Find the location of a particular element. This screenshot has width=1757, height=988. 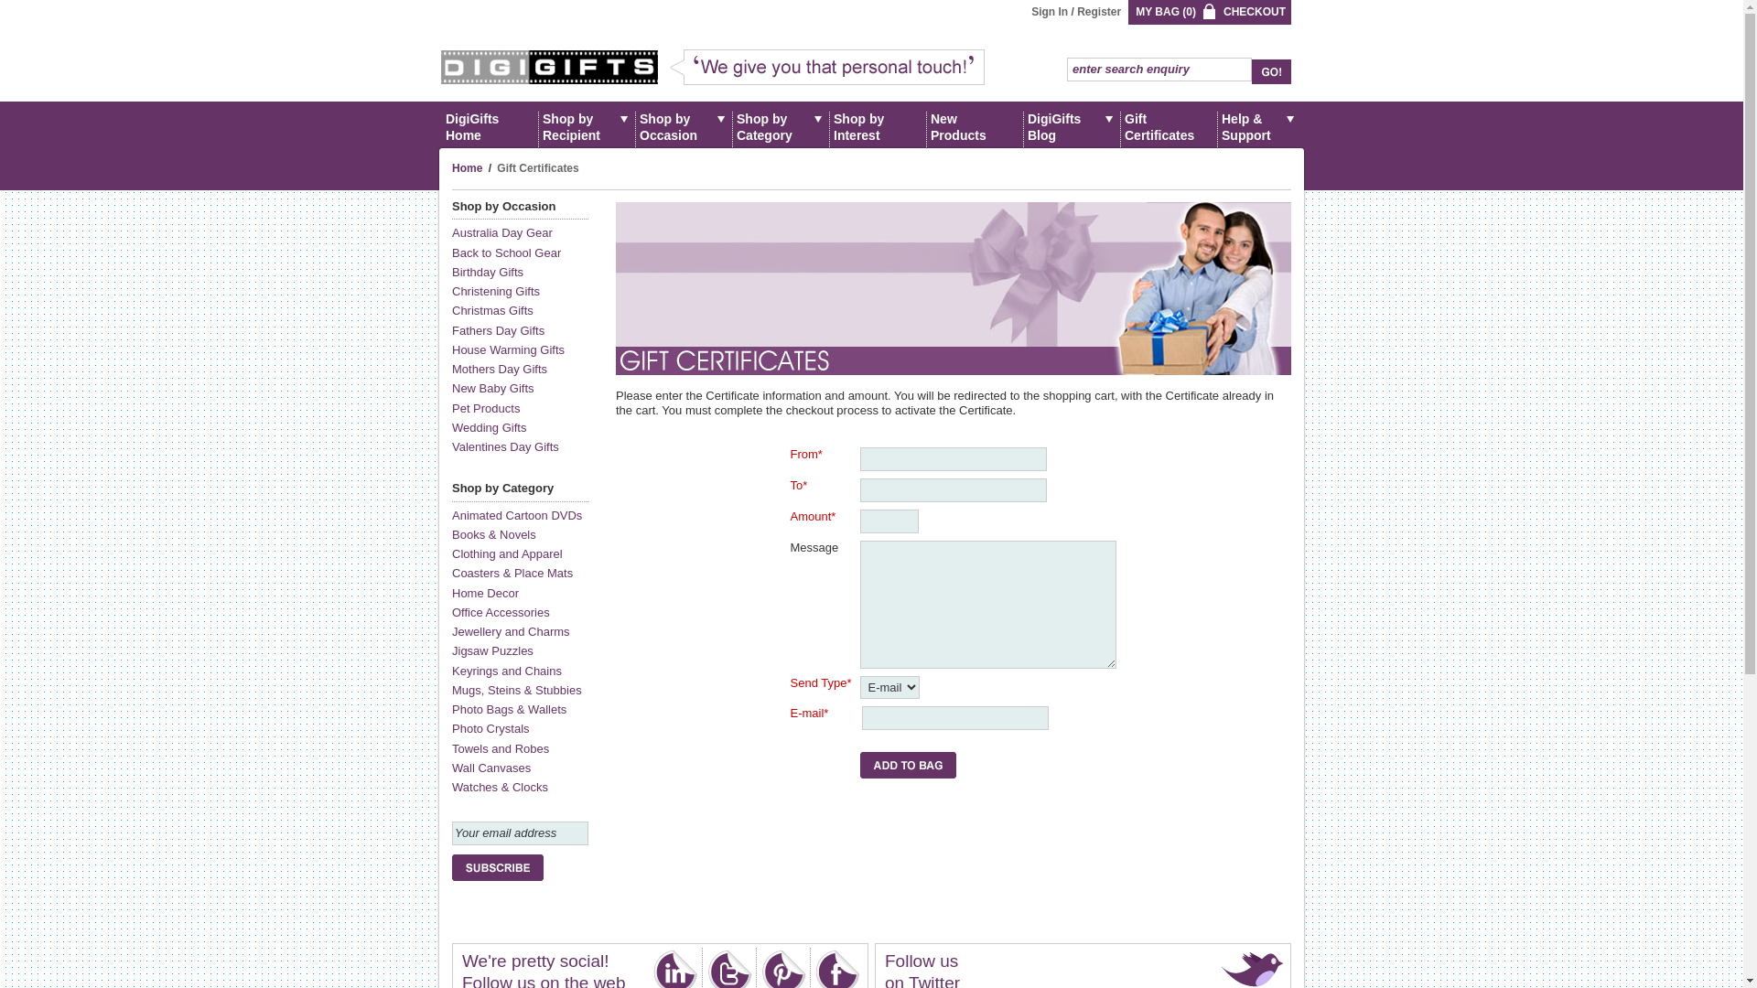

DigiGifts is located at coordinates (549, 68).